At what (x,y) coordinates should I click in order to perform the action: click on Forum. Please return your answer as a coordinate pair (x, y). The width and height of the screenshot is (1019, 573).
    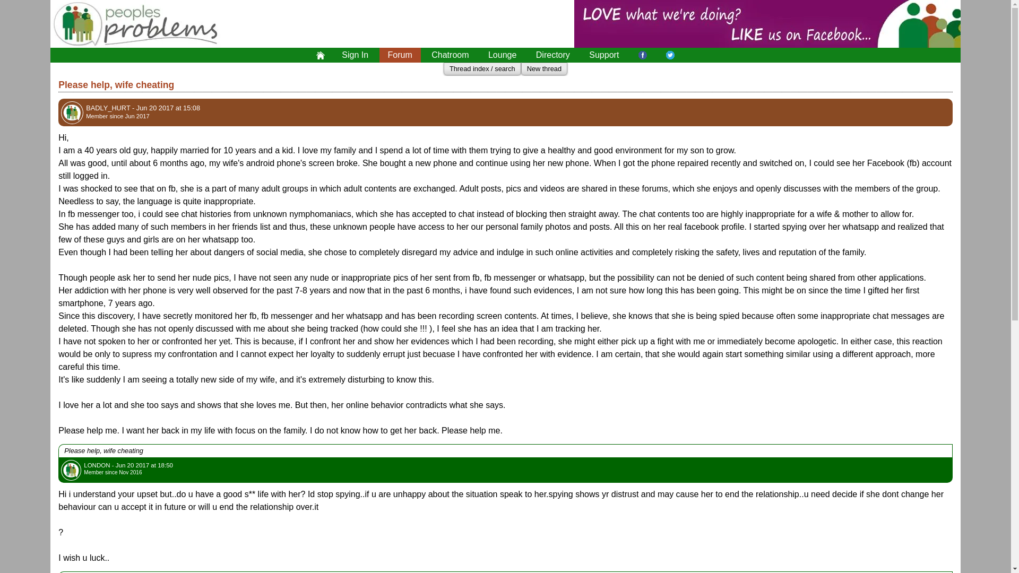
    Looking at the image, I should click on (400, 55).